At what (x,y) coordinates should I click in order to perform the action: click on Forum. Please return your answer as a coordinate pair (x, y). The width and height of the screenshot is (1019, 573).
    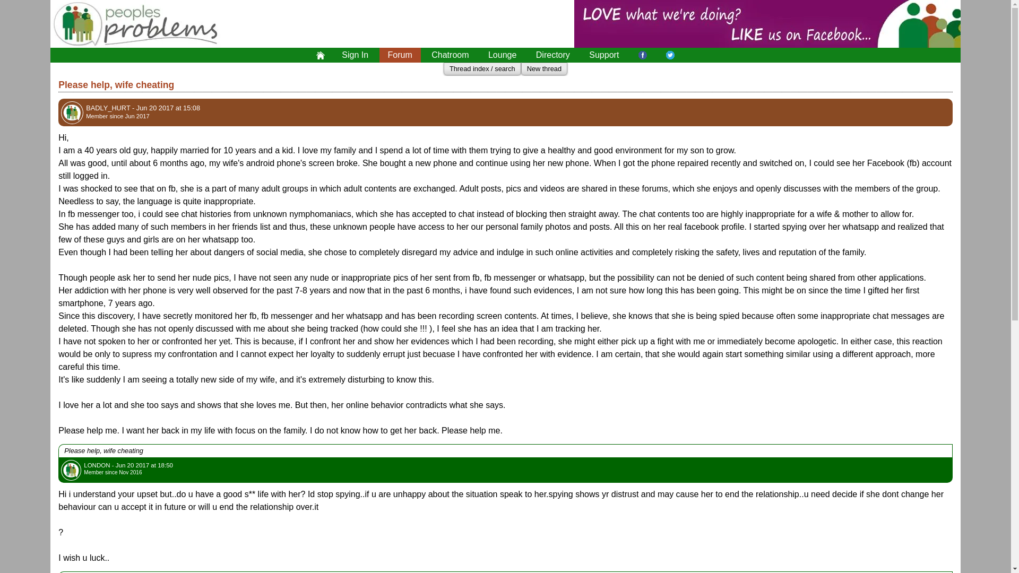
    Looking at the image, I should click on (400, 55).